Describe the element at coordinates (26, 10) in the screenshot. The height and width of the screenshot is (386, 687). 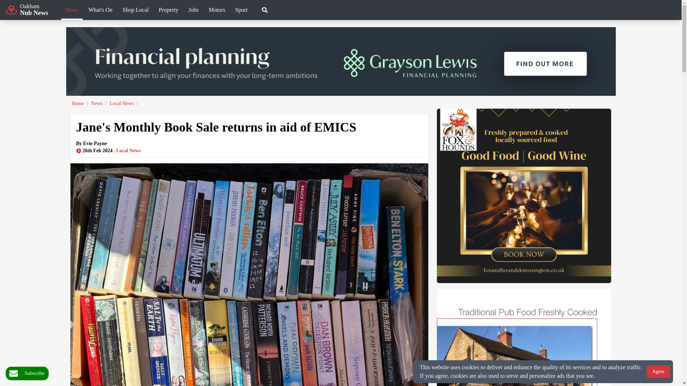
I see `Shop Local` at that location.